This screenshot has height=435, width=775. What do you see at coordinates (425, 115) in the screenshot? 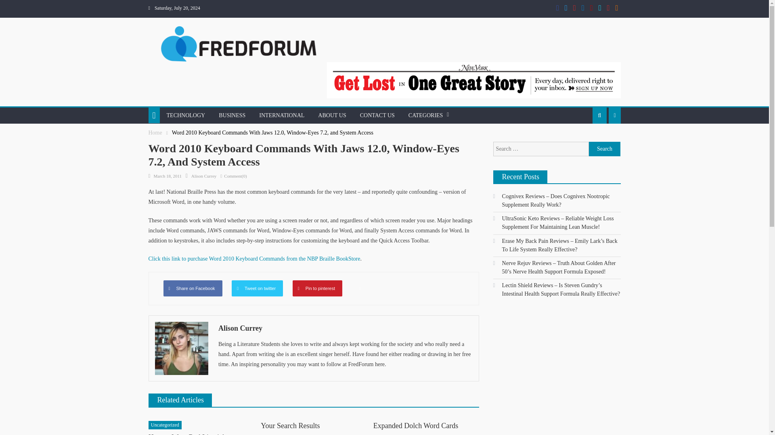
I see `CATEGORIES` at bounding box center [425, 115].